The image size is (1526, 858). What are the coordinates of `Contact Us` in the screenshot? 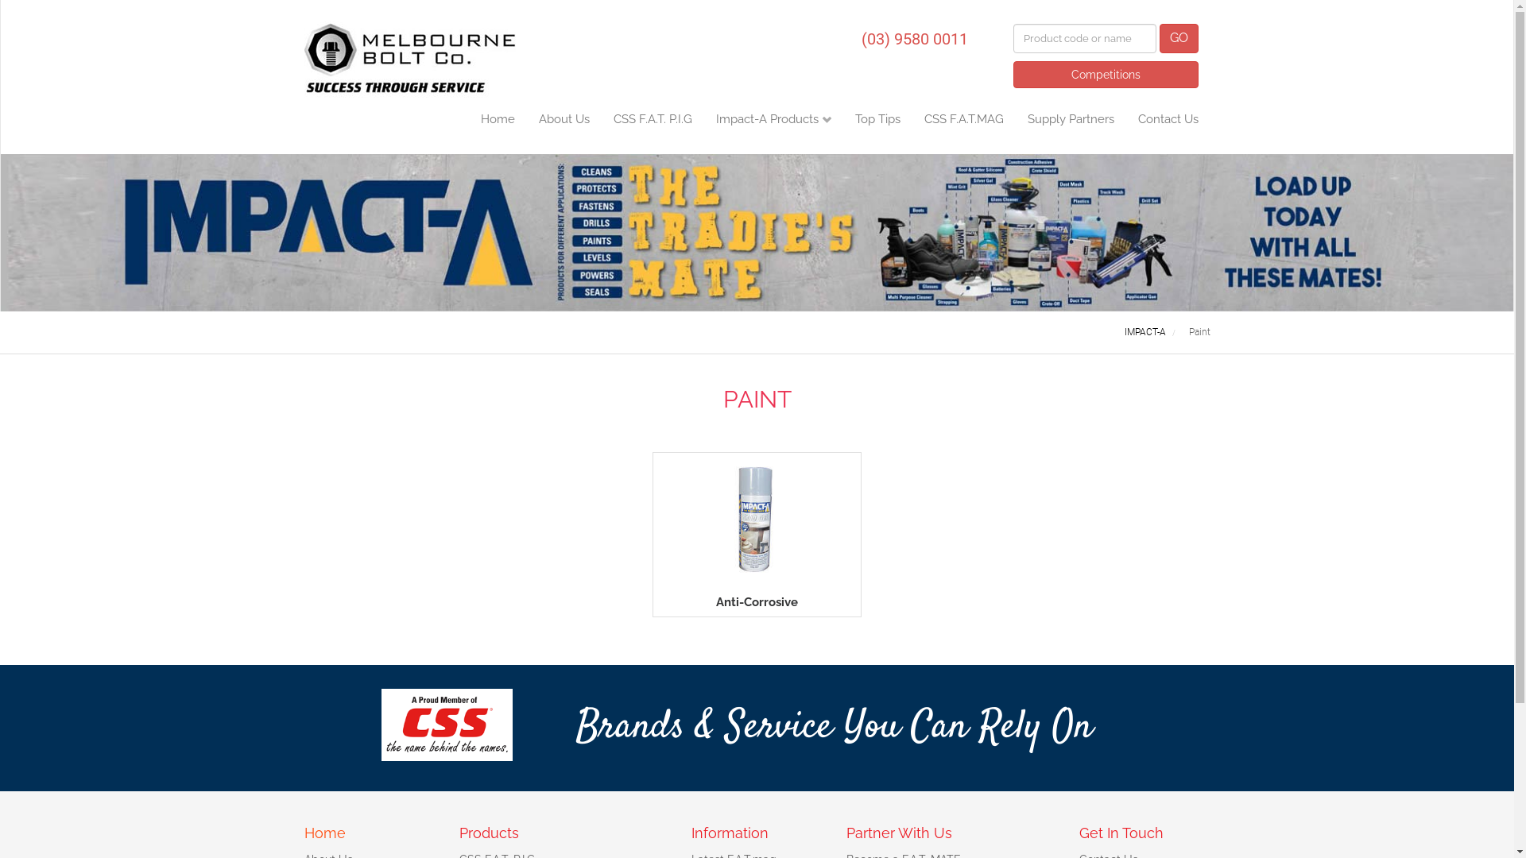 It's located at (1168, 127).